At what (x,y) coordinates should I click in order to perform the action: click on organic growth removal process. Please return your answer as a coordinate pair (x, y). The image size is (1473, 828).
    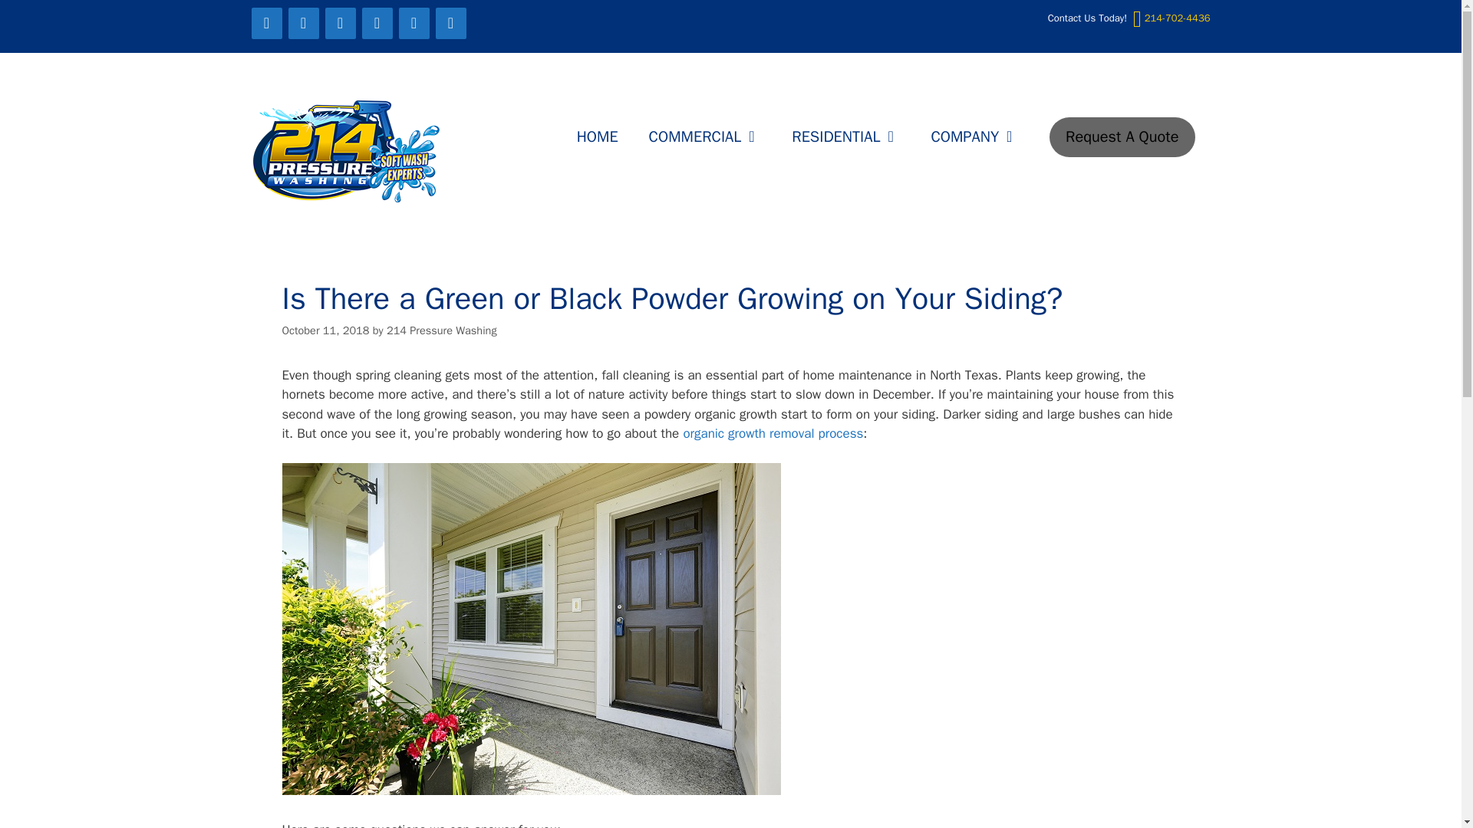
    Looking at the image, I should click on (773, 433).